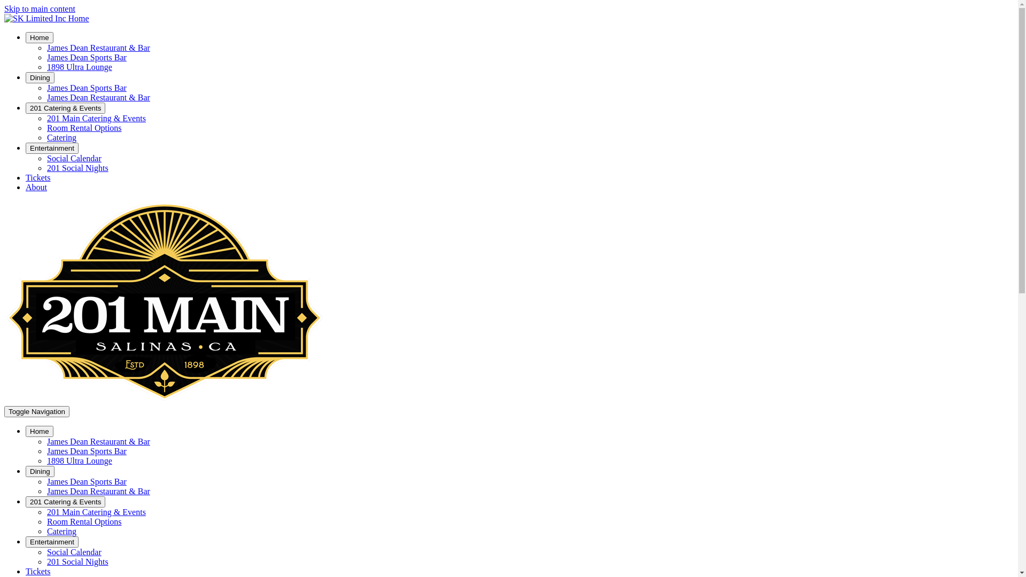  Describe the element at coordinates (74, 158) in the screenshot. I see `Social Calendar` at that location.